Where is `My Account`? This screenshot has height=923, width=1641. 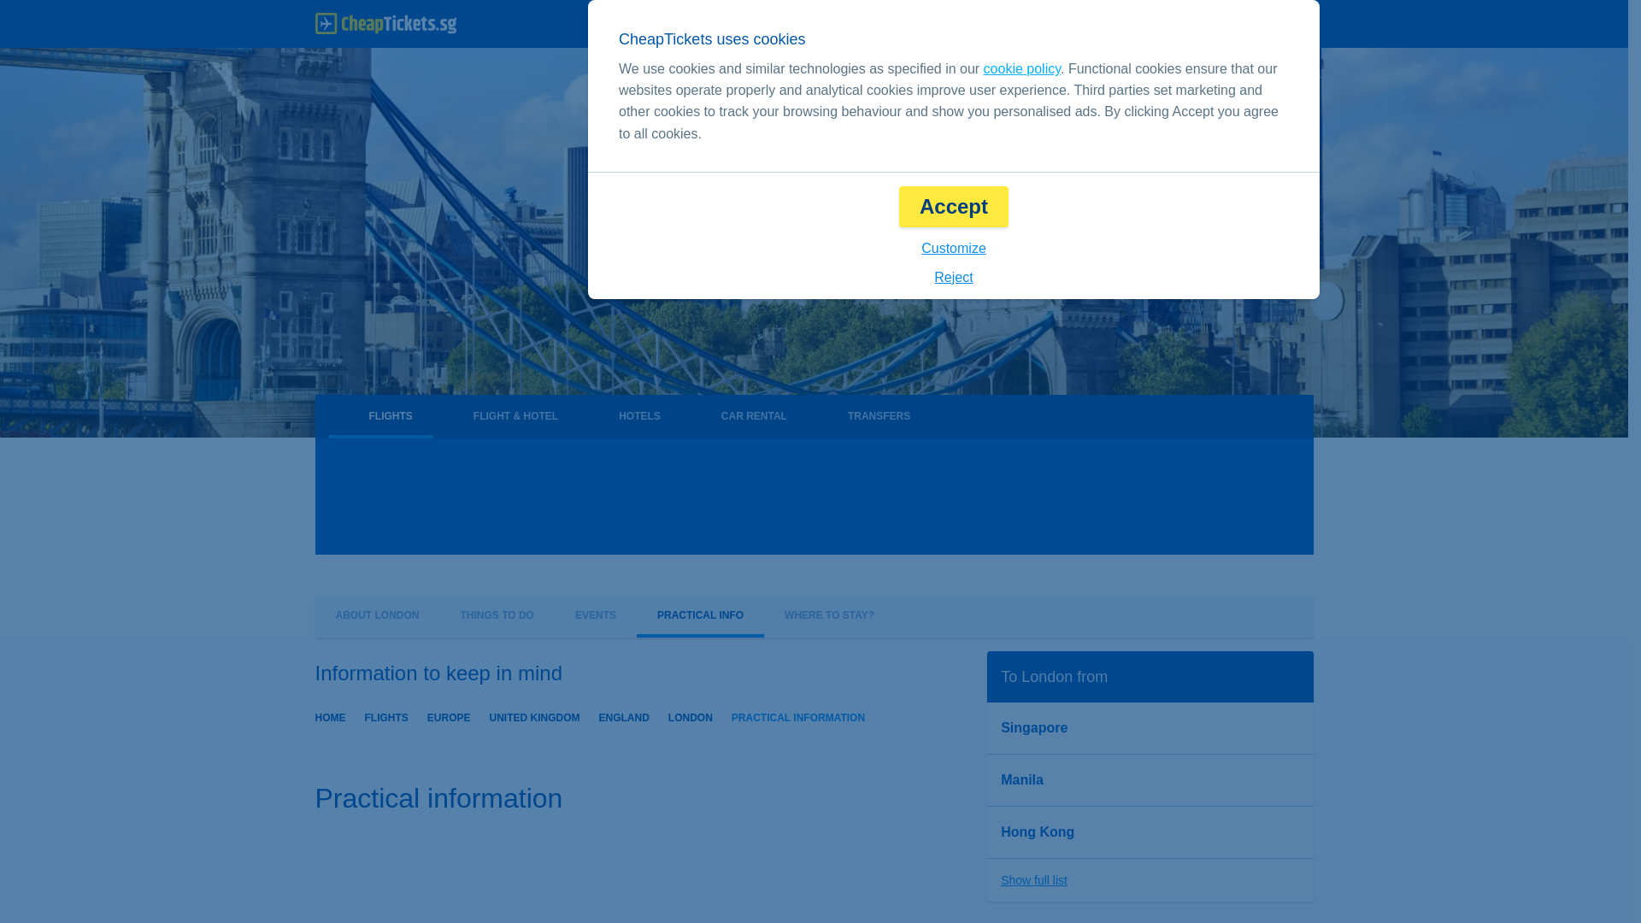
My Account is located at coordinates (1258, 24).